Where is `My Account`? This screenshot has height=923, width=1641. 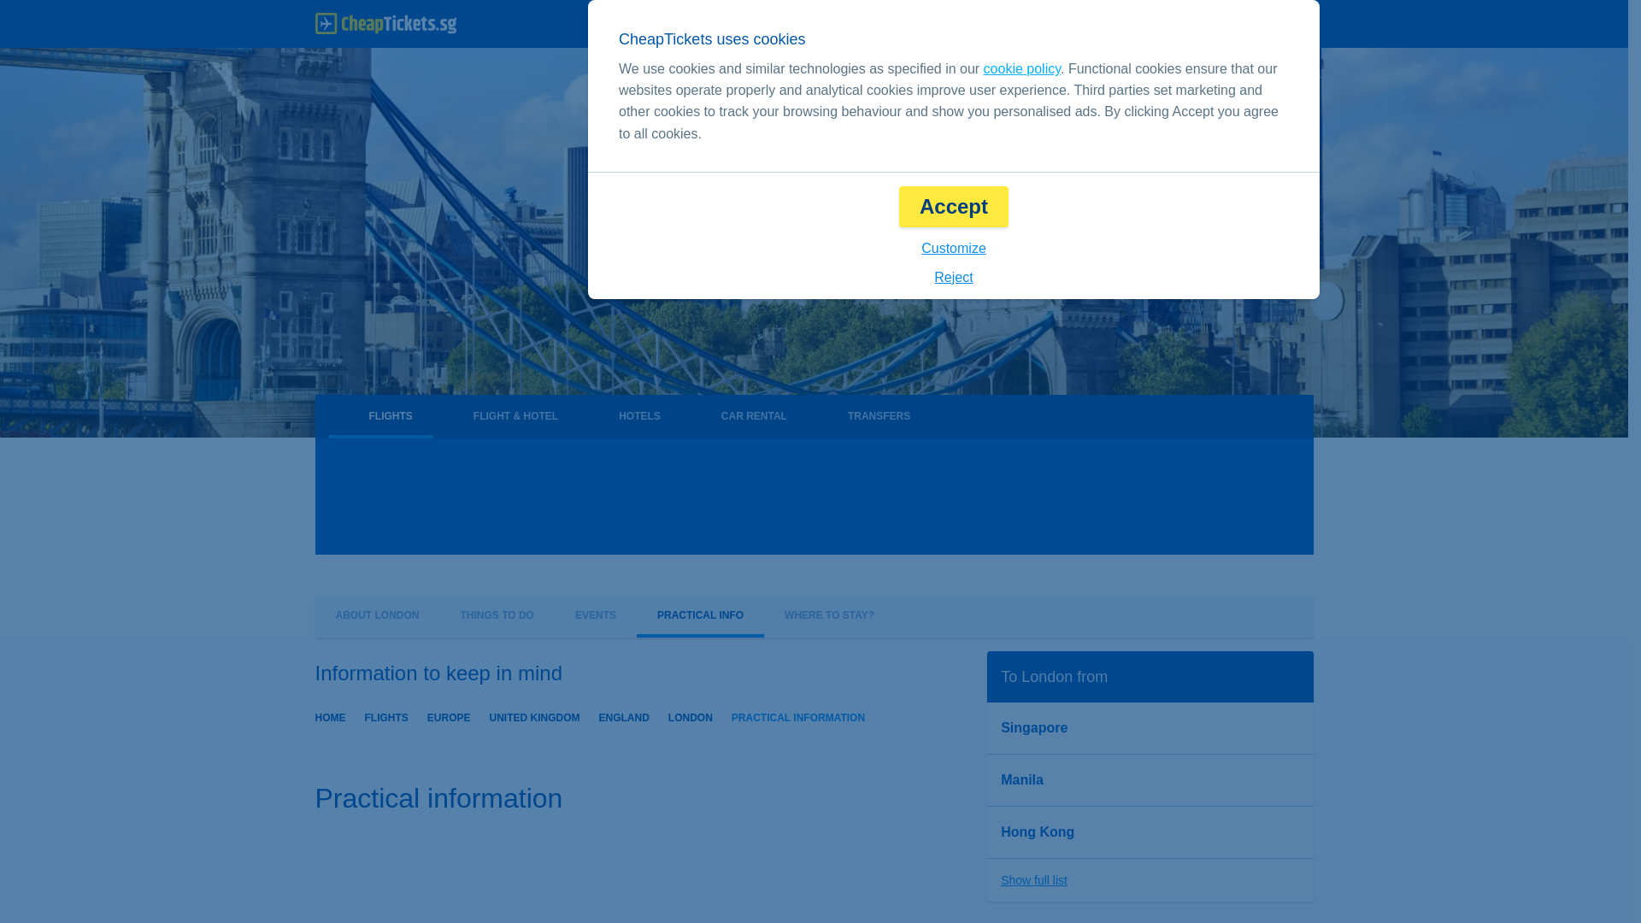
My Account is located at coordinates (1258, 24).